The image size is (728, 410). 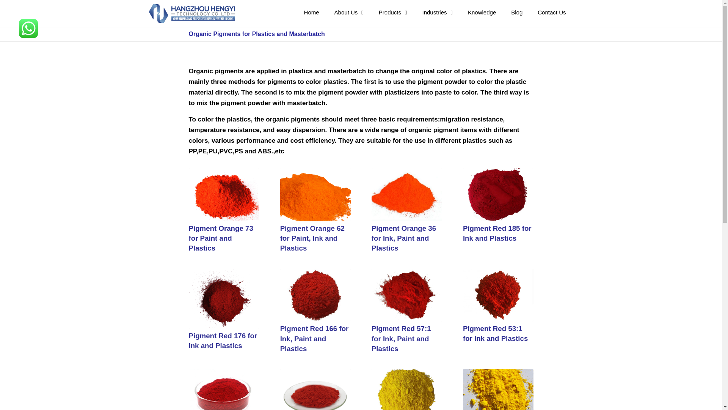 What do you see at coordinates (221, 238) in the screenshot?
I see `Pigment Orange 73 for Paint and Plastics` at bounding box center [221, 238].